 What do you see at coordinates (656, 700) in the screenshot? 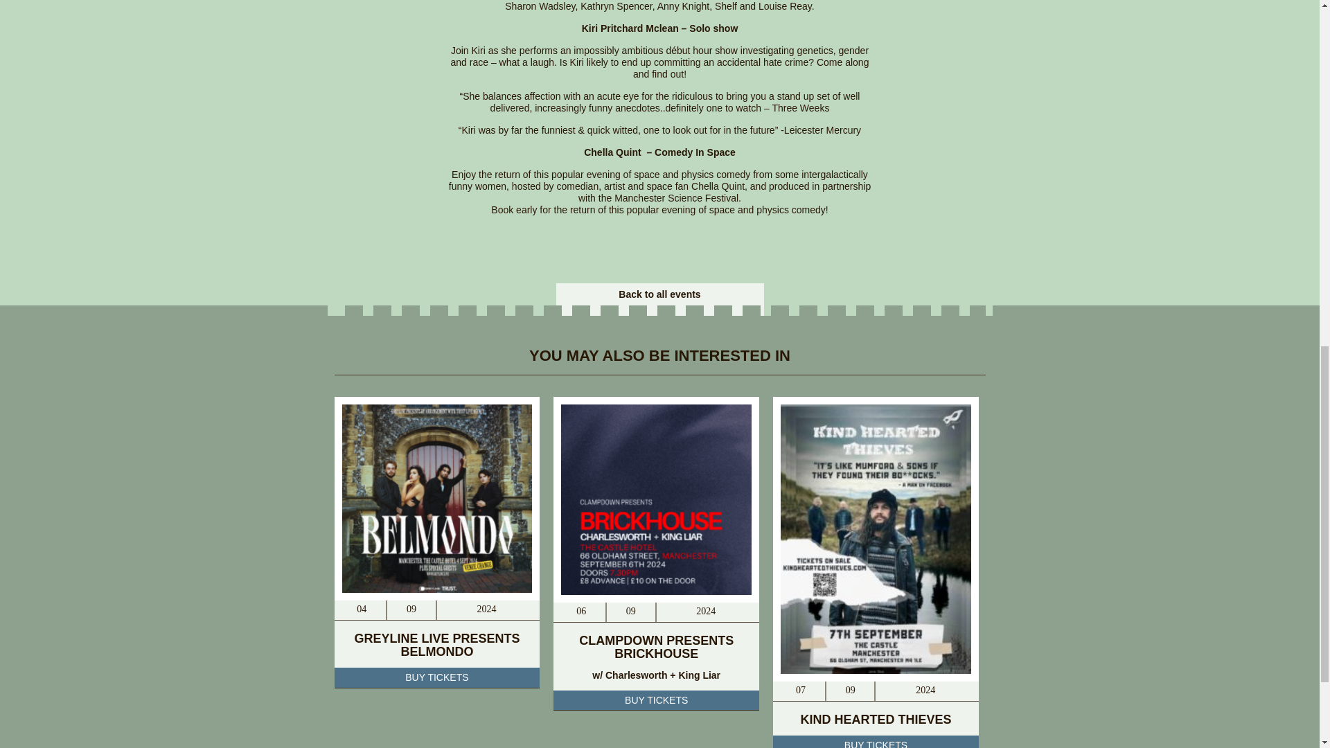
I see `BUY TICKETS` at bounding box center [656, 700].